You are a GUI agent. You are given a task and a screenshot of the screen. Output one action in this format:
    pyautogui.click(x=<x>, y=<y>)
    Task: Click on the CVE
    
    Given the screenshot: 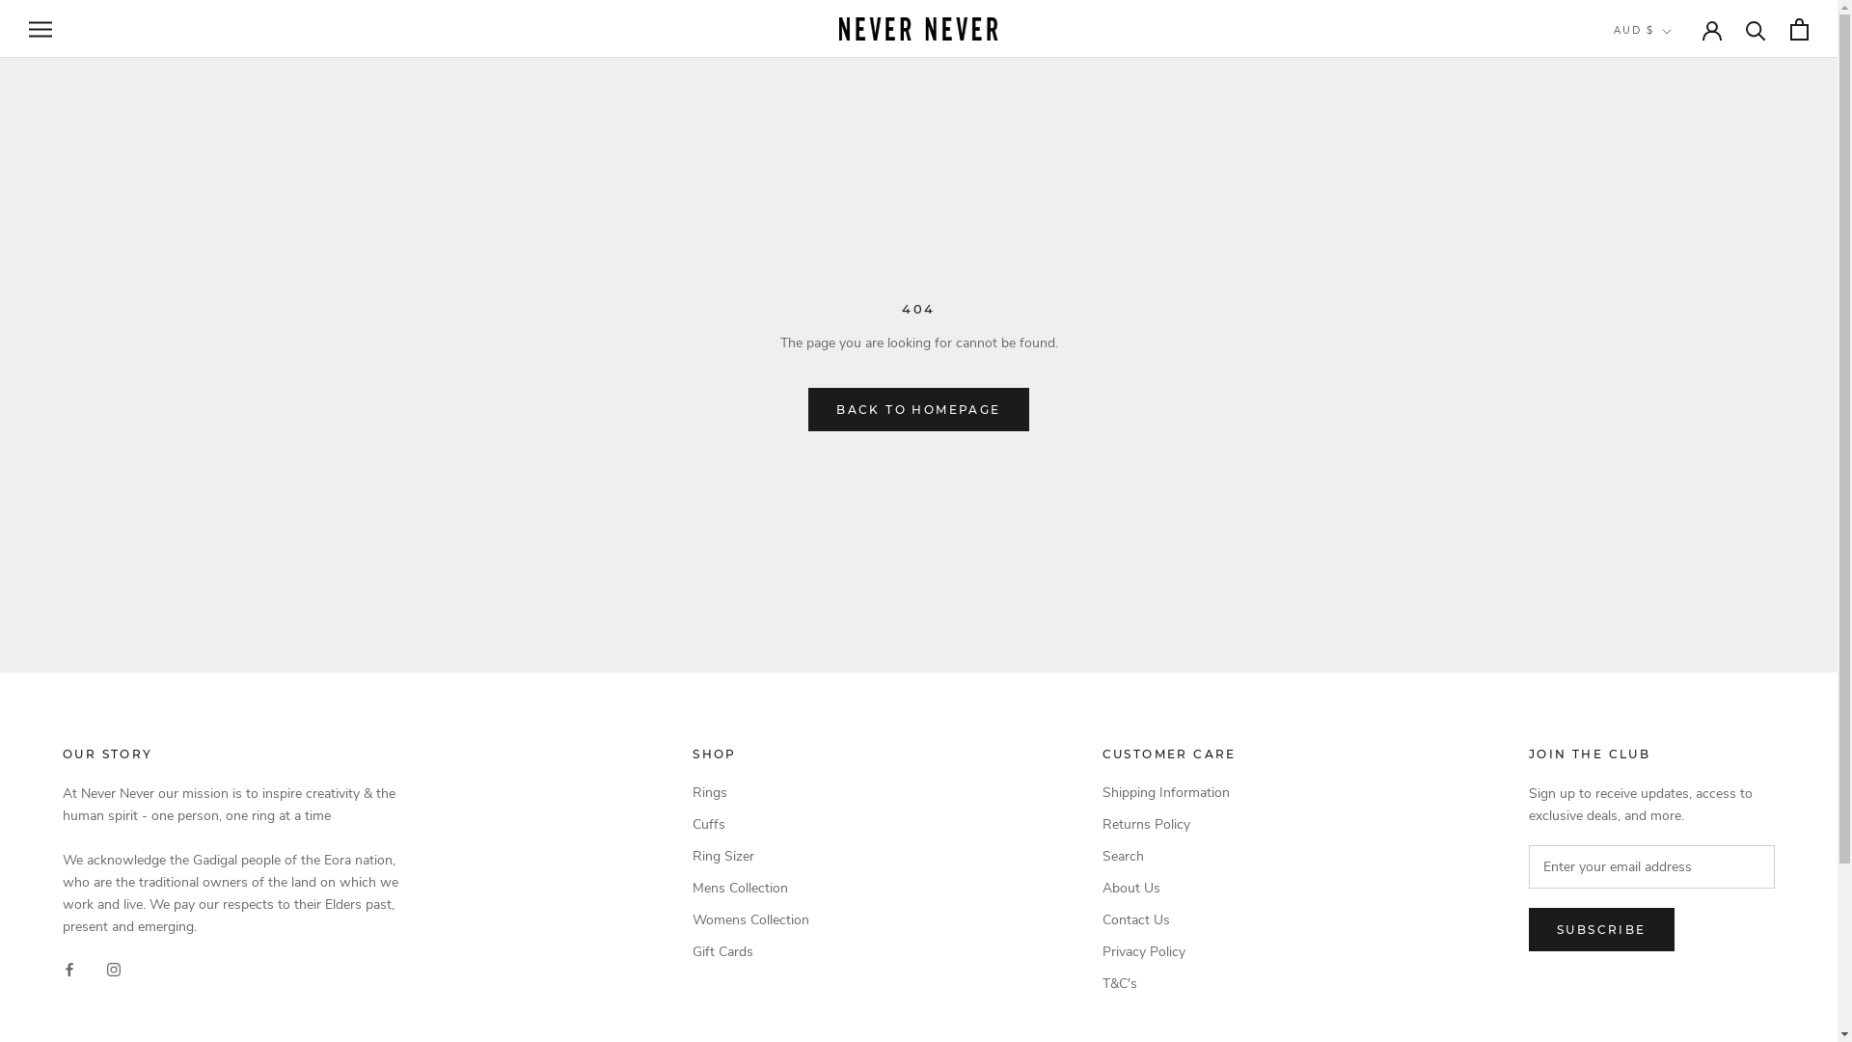 What is the action you would take?
    pyautogui.click(x=1676, y=660)
    